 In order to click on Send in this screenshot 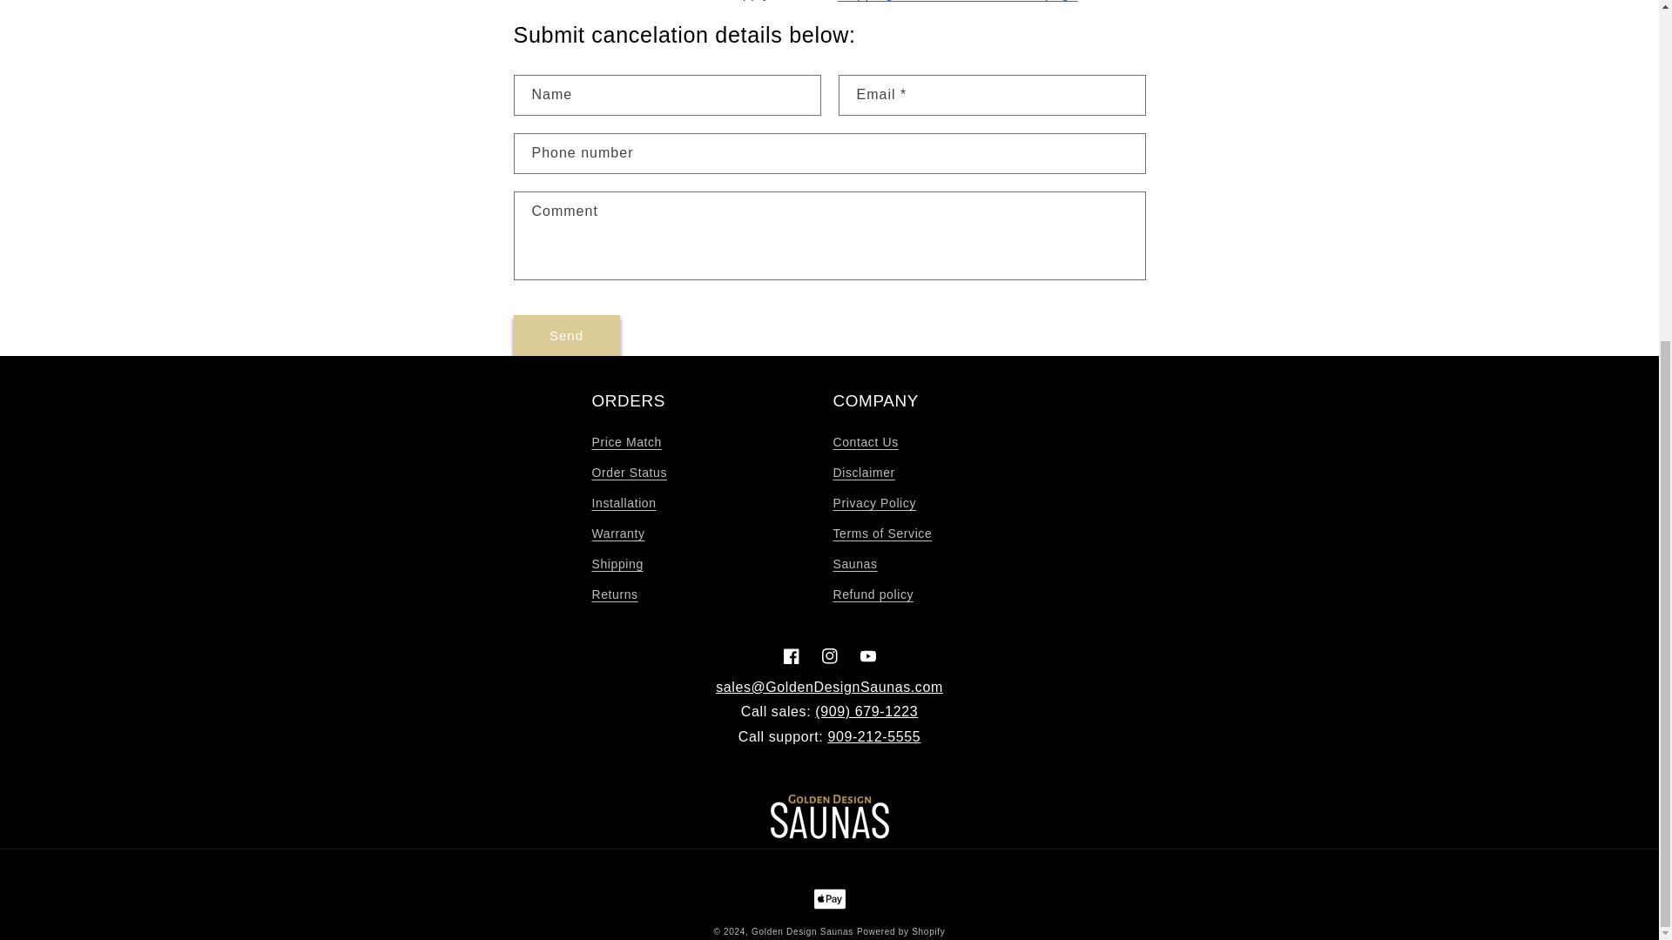, I will do `click(566, 335)`.